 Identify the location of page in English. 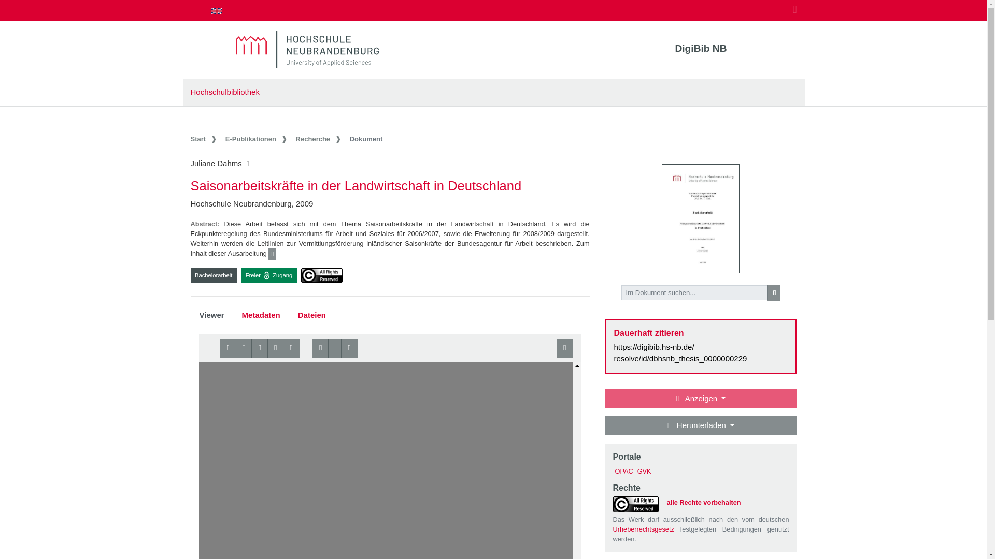
(217, 10).